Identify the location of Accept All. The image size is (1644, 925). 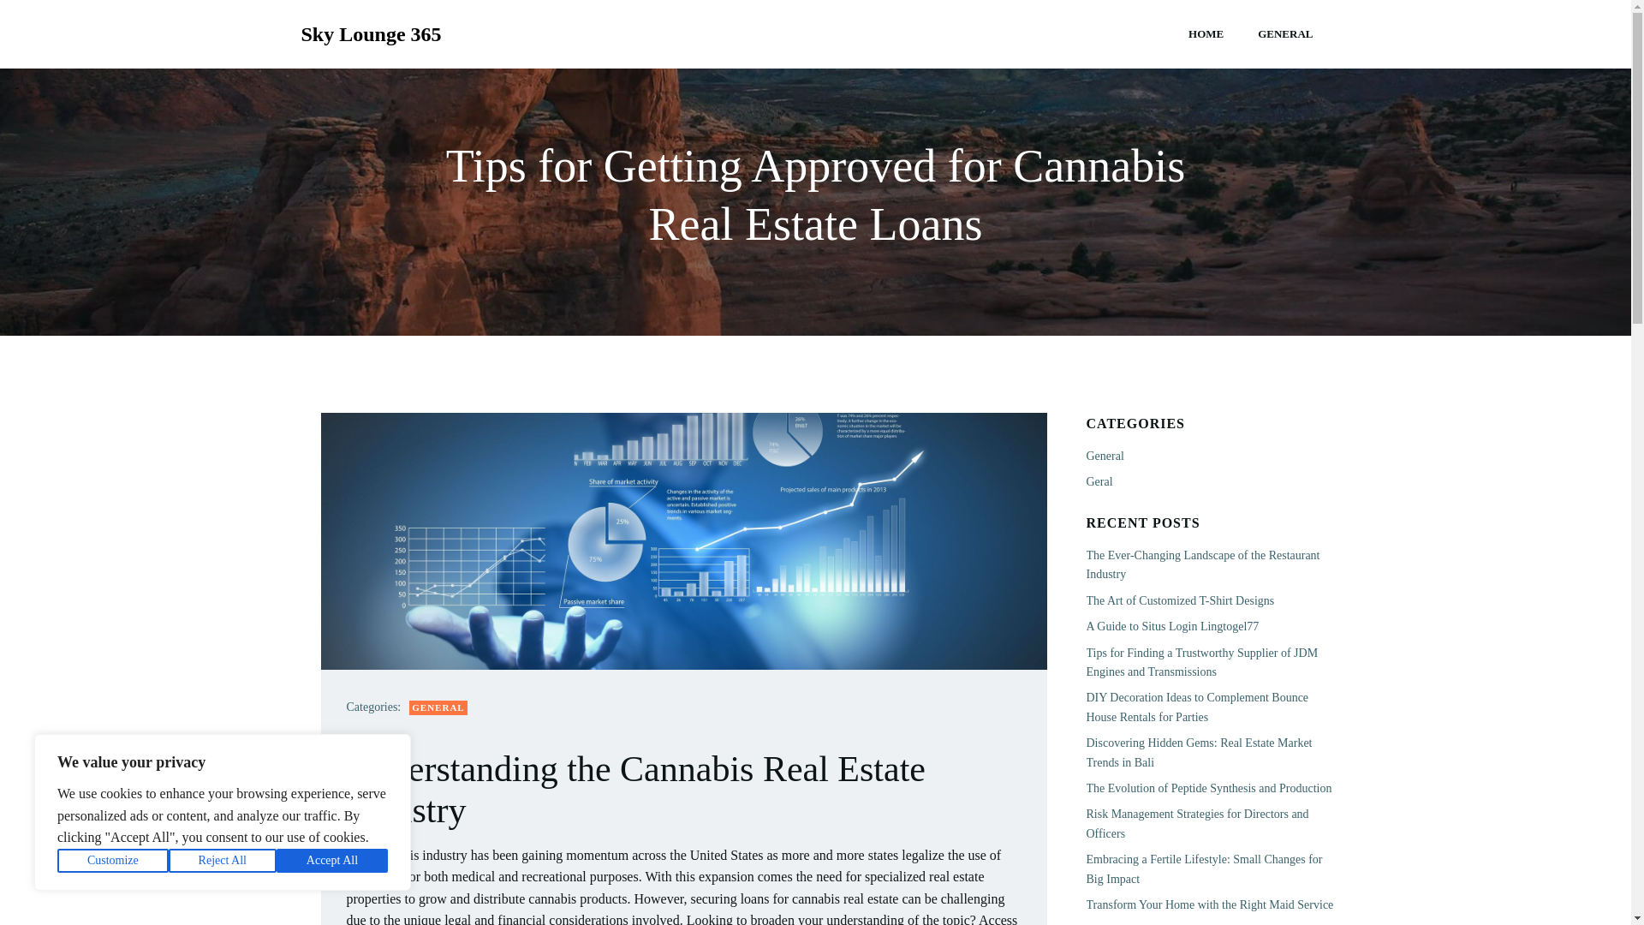
(332, 861).